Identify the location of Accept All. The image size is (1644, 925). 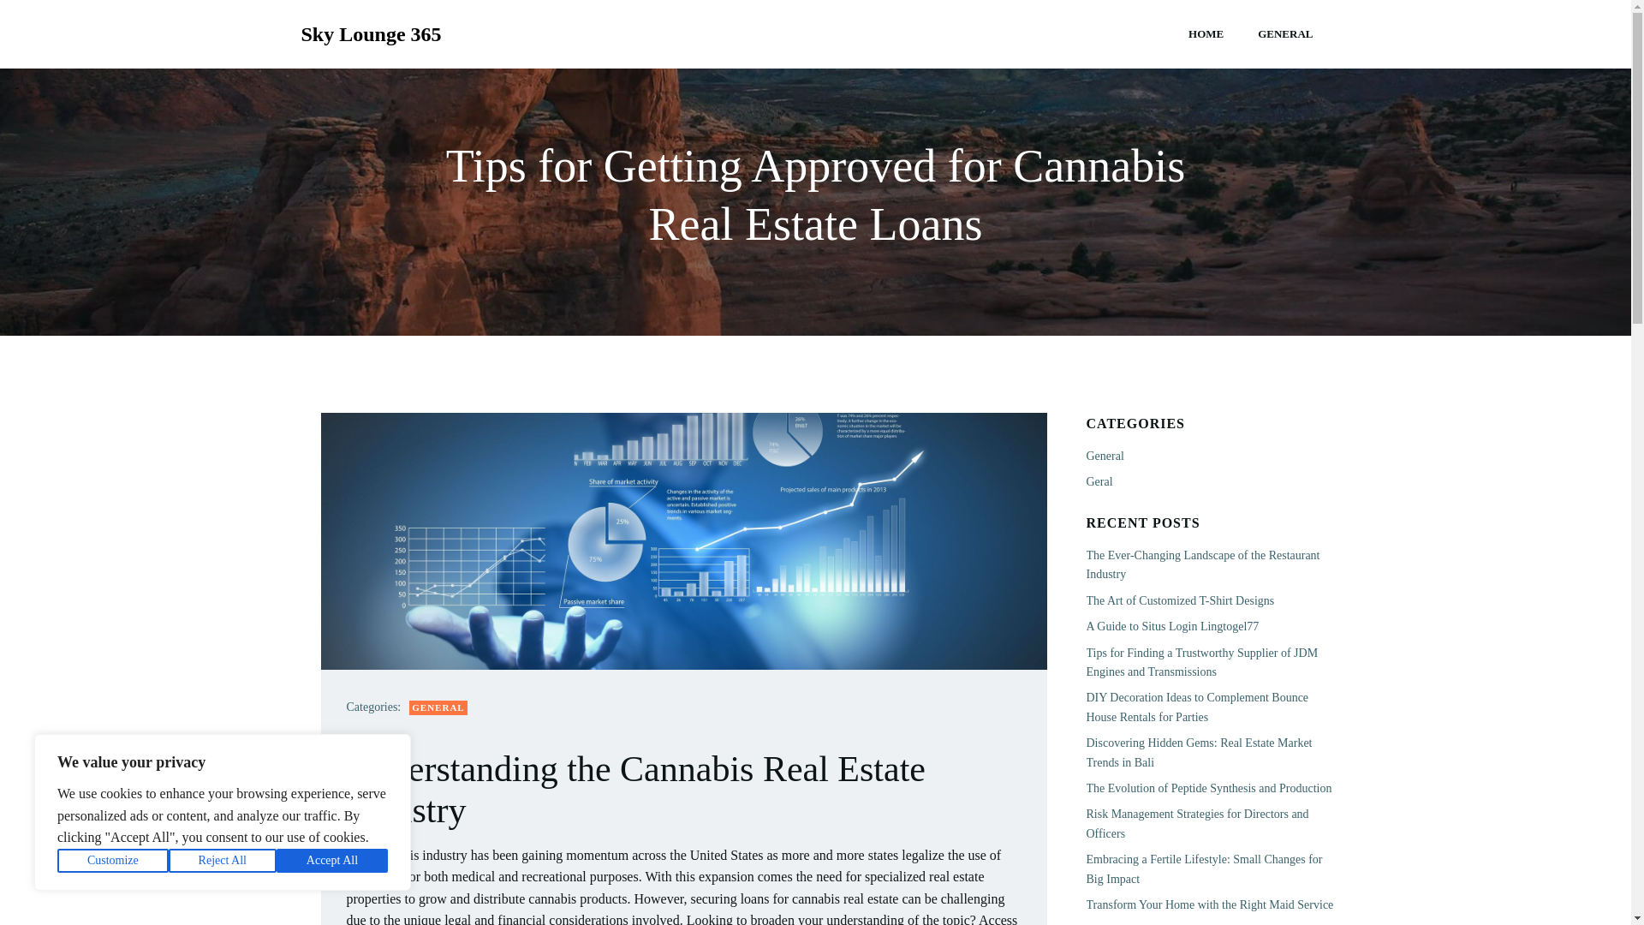
(332, 861).